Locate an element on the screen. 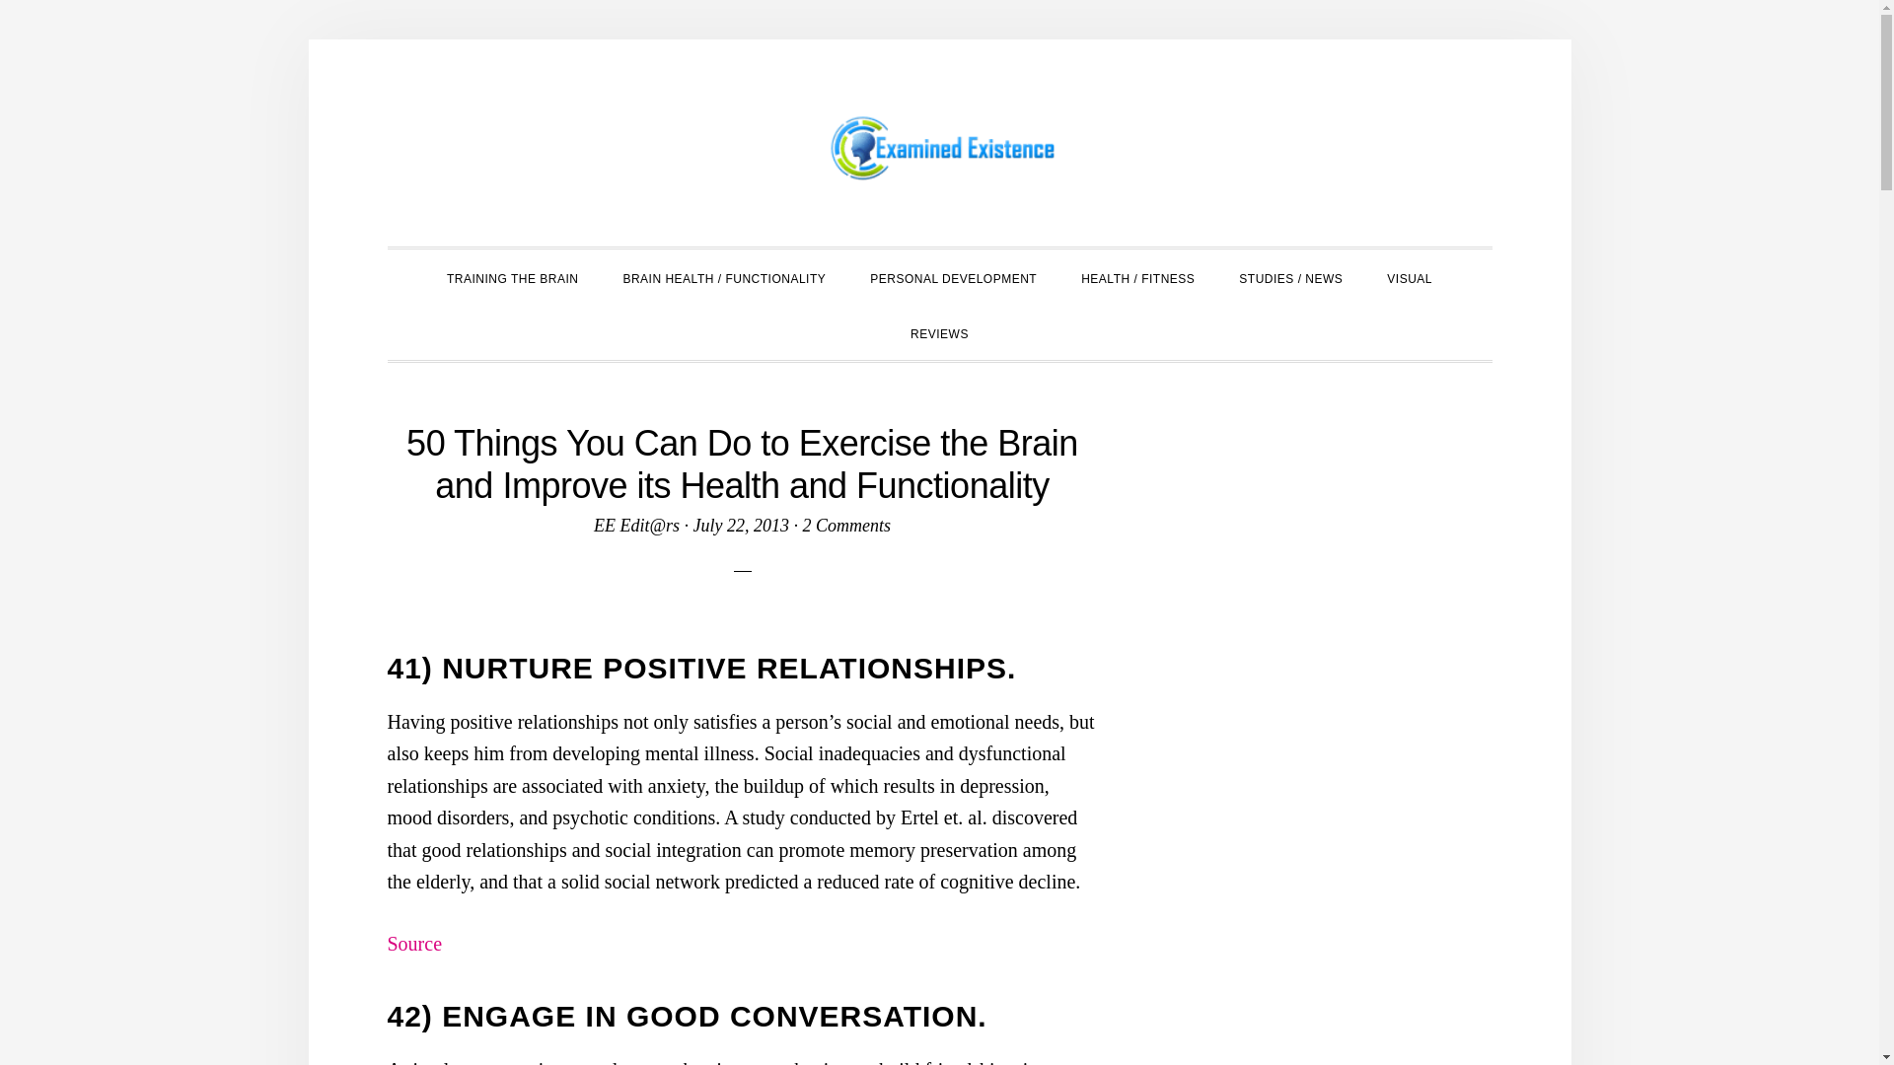  EXAMINED EXISTENCE is located at coordinates (939, 148).